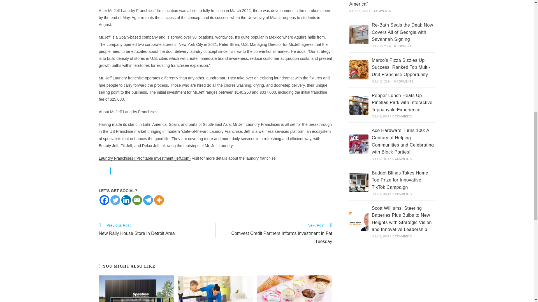  Describe the element at coordinates (137, 200) in the screenshot. I see `Email` at that location.